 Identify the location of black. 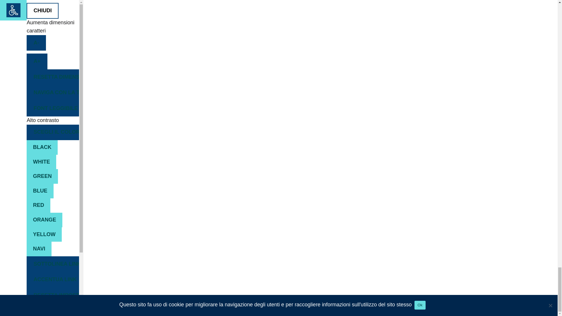
(42, 147).